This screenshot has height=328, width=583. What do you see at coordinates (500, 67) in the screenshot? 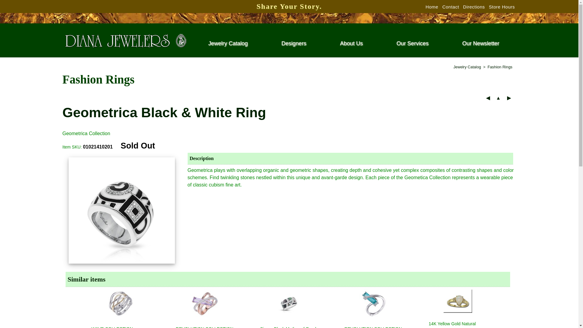
I see `Fashion Rings` at bounding box center [500, 67].